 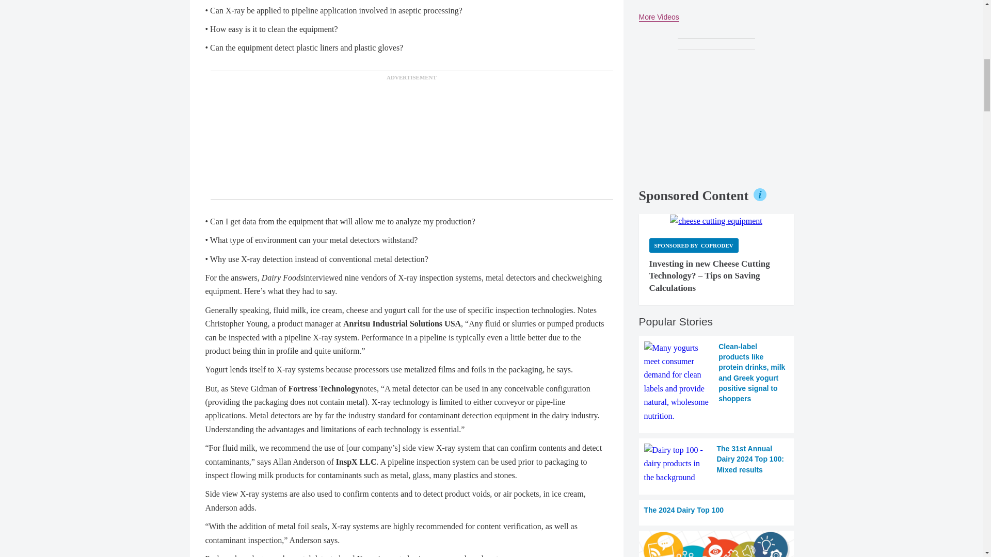 I want to click on cheese cutting equipment, so click(x=715, y=221).